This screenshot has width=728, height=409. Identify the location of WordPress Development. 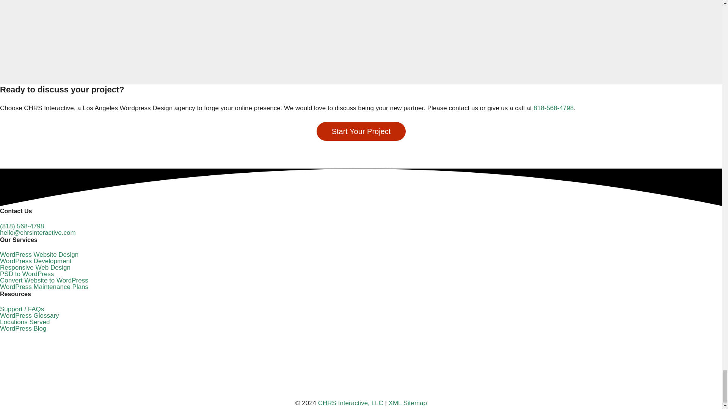
(36, 261).